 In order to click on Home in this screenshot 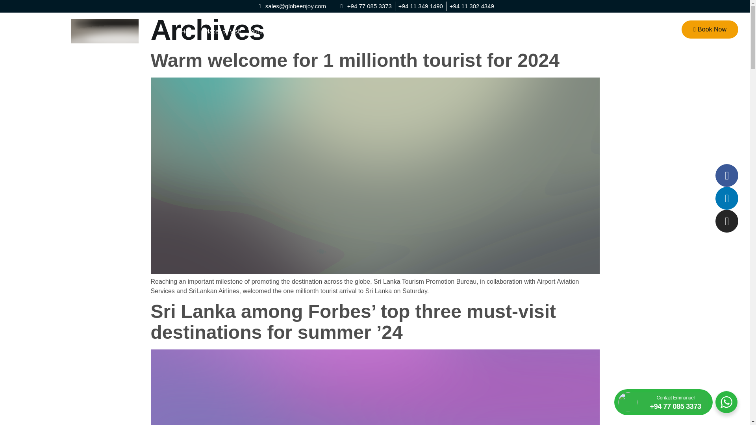, I will do `click(189, 31)`.